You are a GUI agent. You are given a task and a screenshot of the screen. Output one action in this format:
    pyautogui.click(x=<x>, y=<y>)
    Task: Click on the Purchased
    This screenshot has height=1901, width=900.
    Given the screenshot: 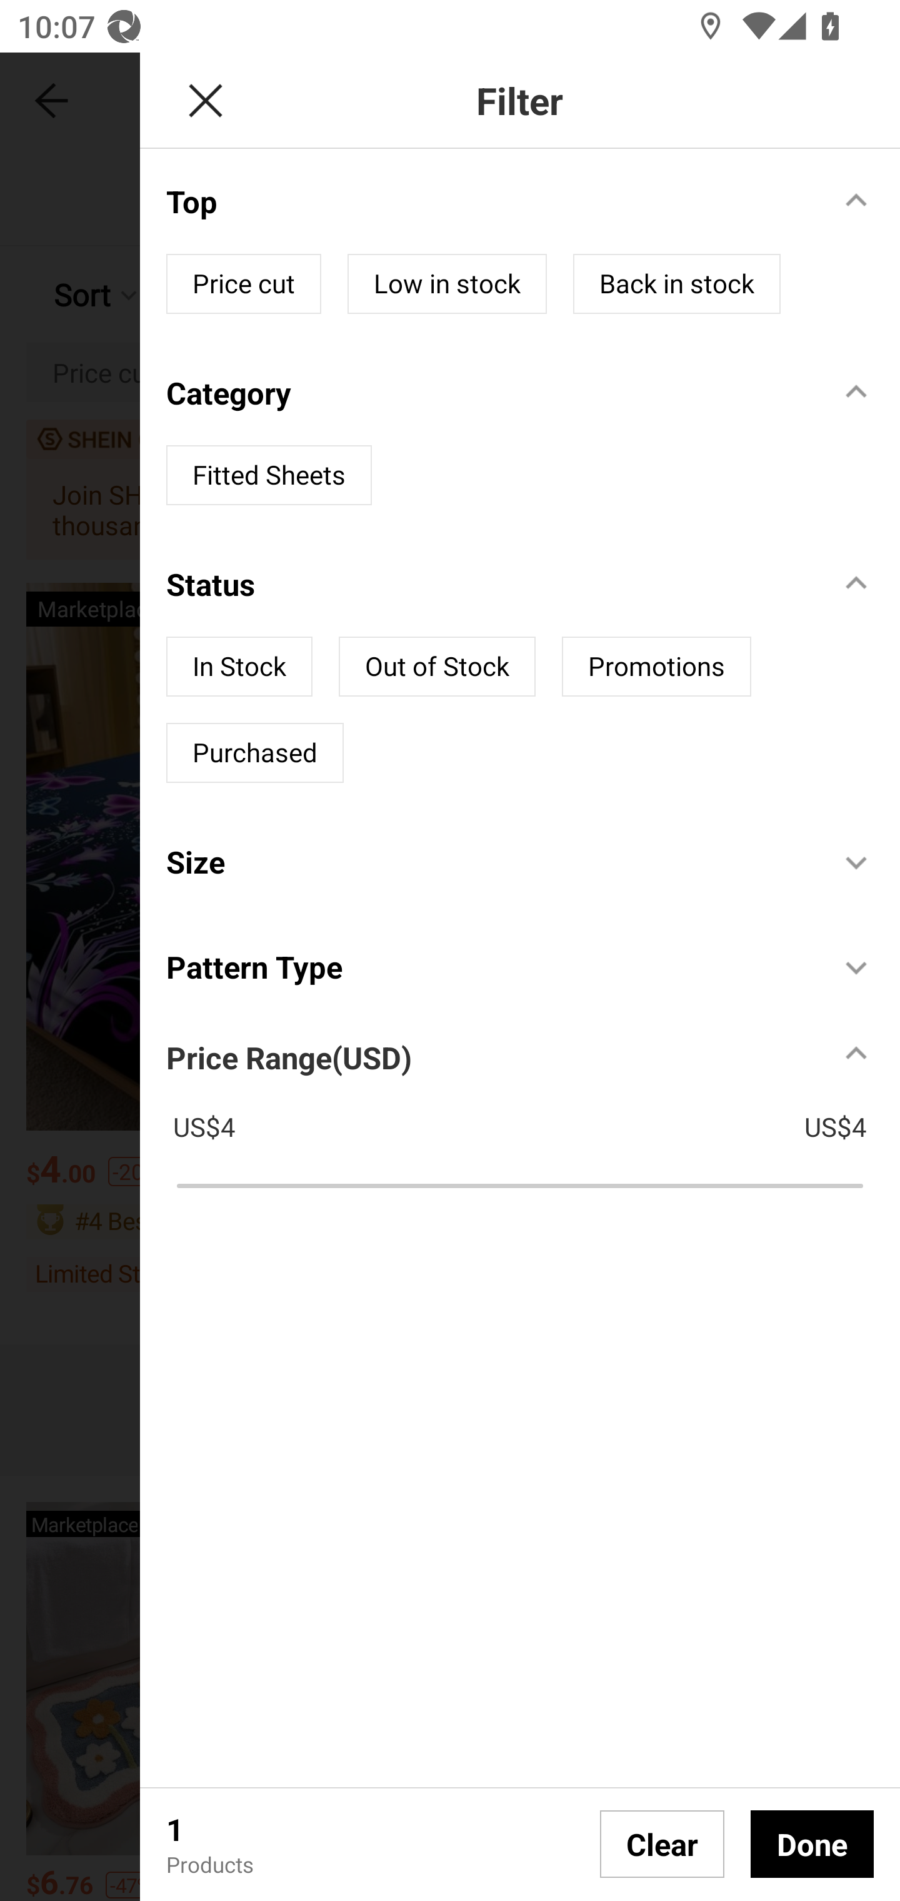 What is the action you would take?
    pyautogui.click(x=255, y=753)
    